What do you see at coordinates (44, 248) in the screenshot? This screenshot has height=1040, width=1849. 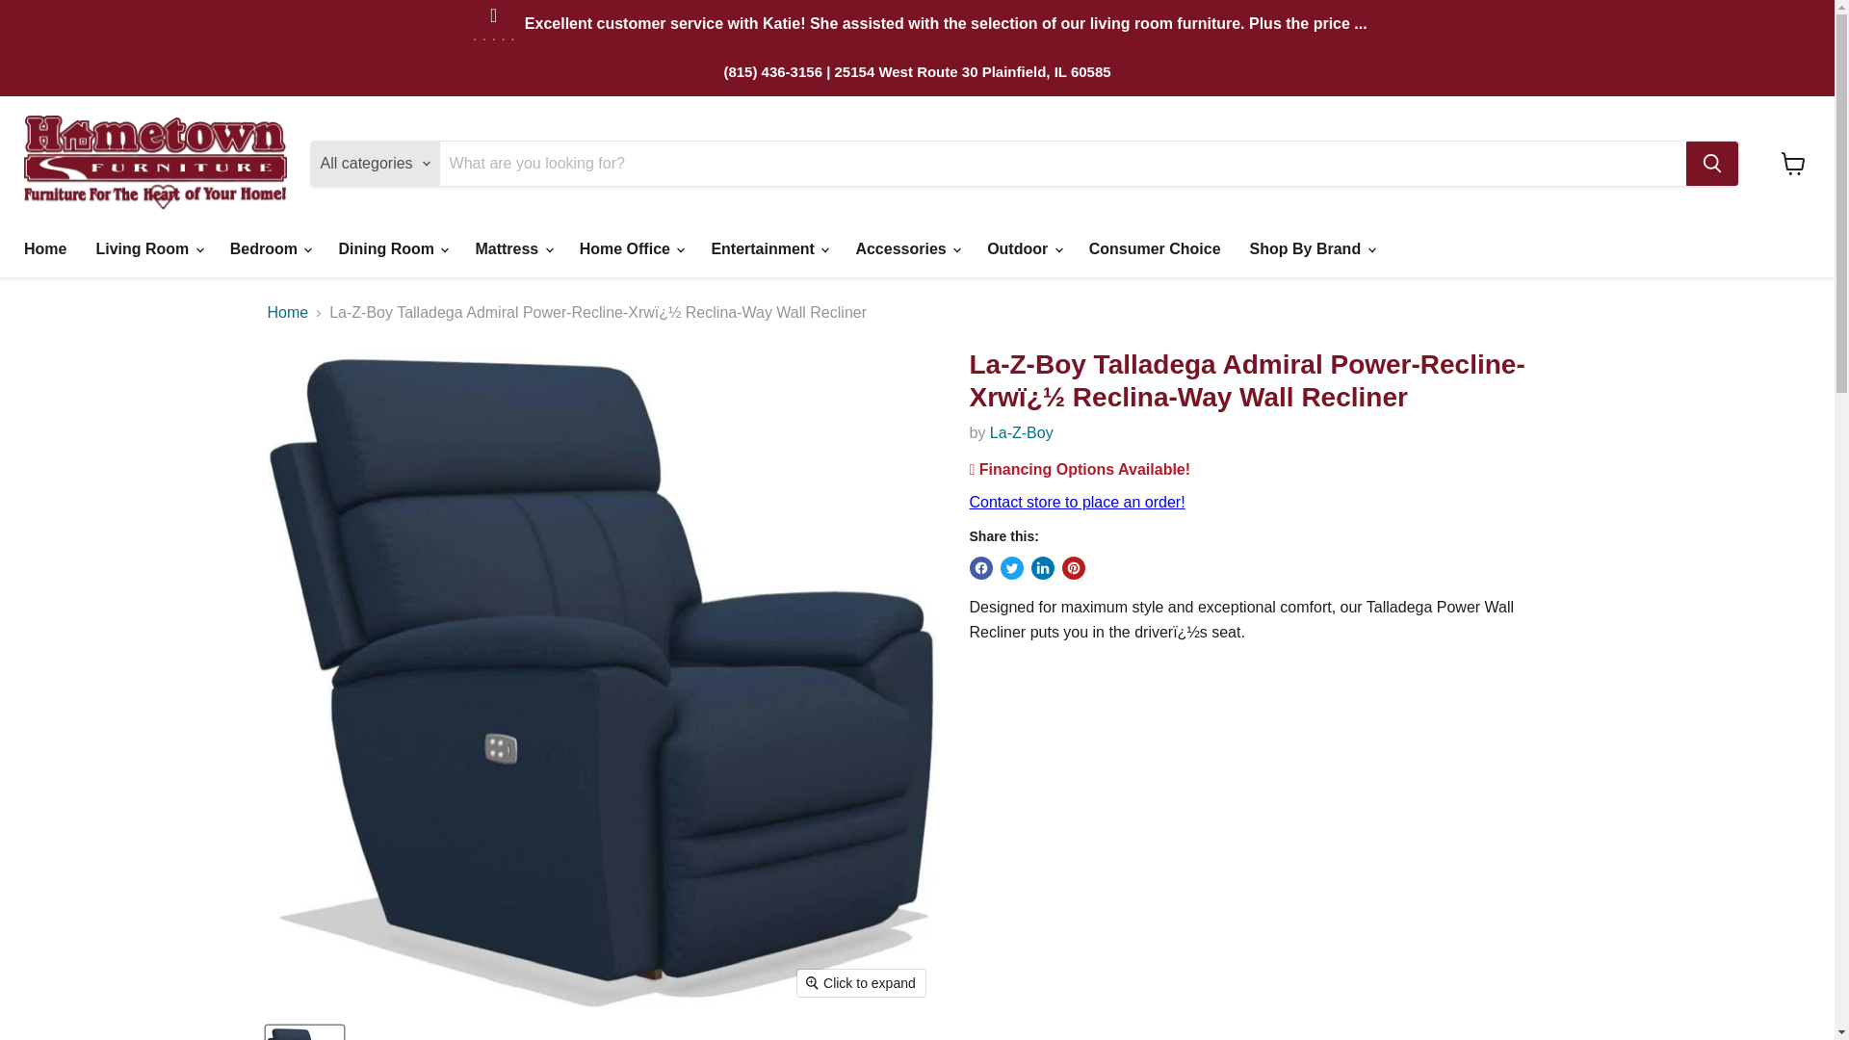 I see `Home` at bounding box center [44, 248].